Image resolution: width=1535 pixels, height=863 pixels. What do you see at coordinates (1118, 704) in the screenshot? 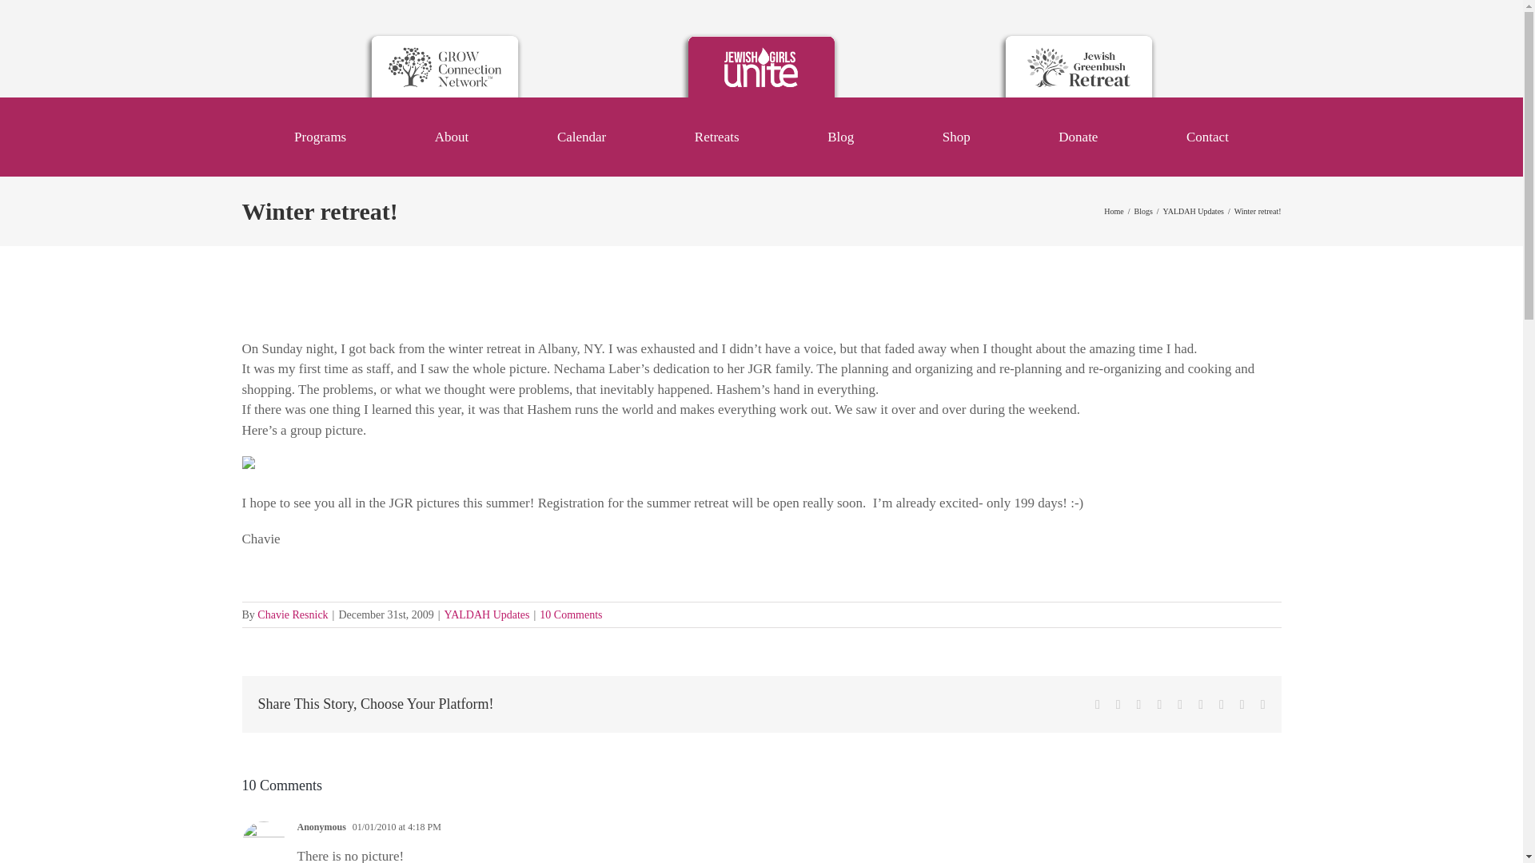
I see `Twitter` at bounding box center [1118, 704].